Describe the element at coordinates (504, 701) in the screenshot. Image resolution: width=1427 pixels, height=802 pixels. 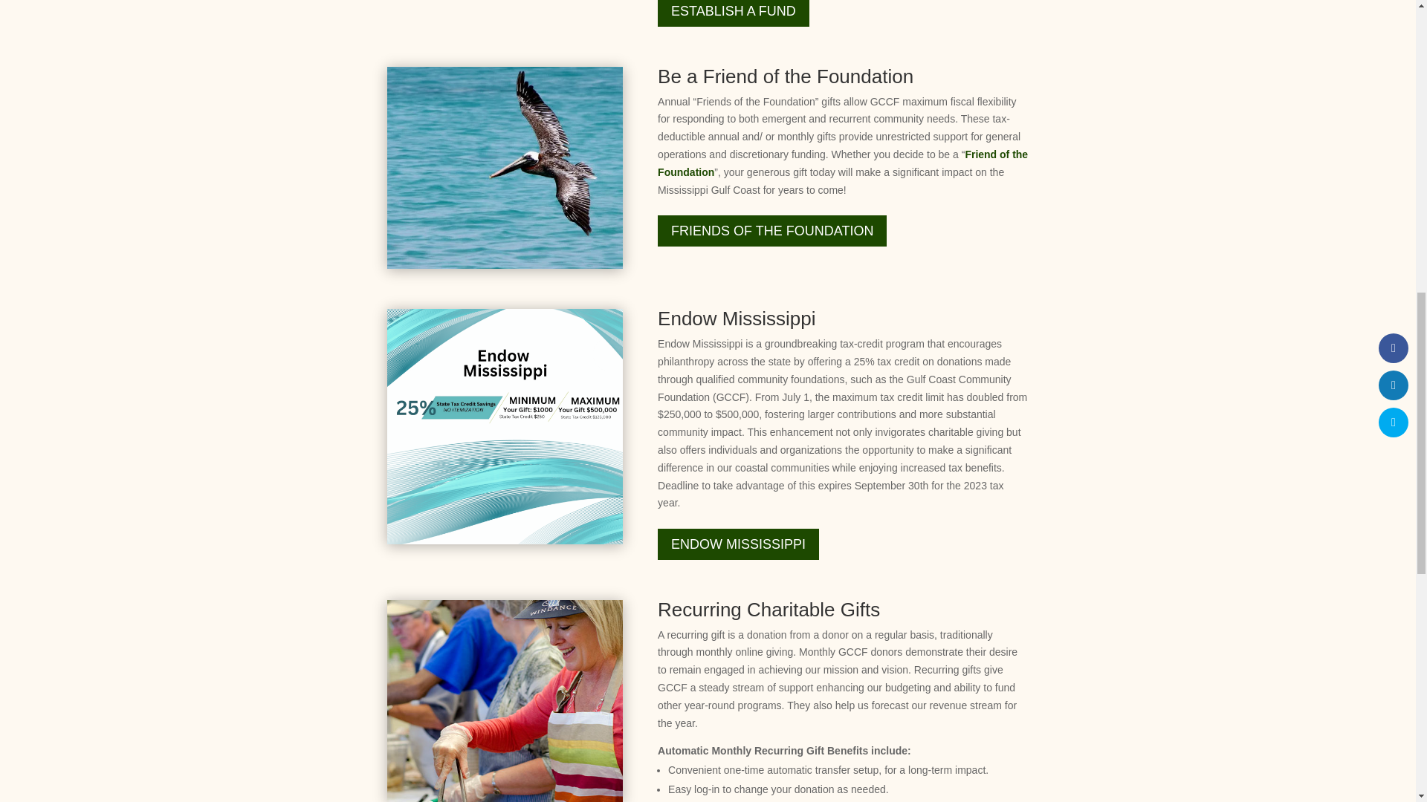
I see `serving-food` at that location.